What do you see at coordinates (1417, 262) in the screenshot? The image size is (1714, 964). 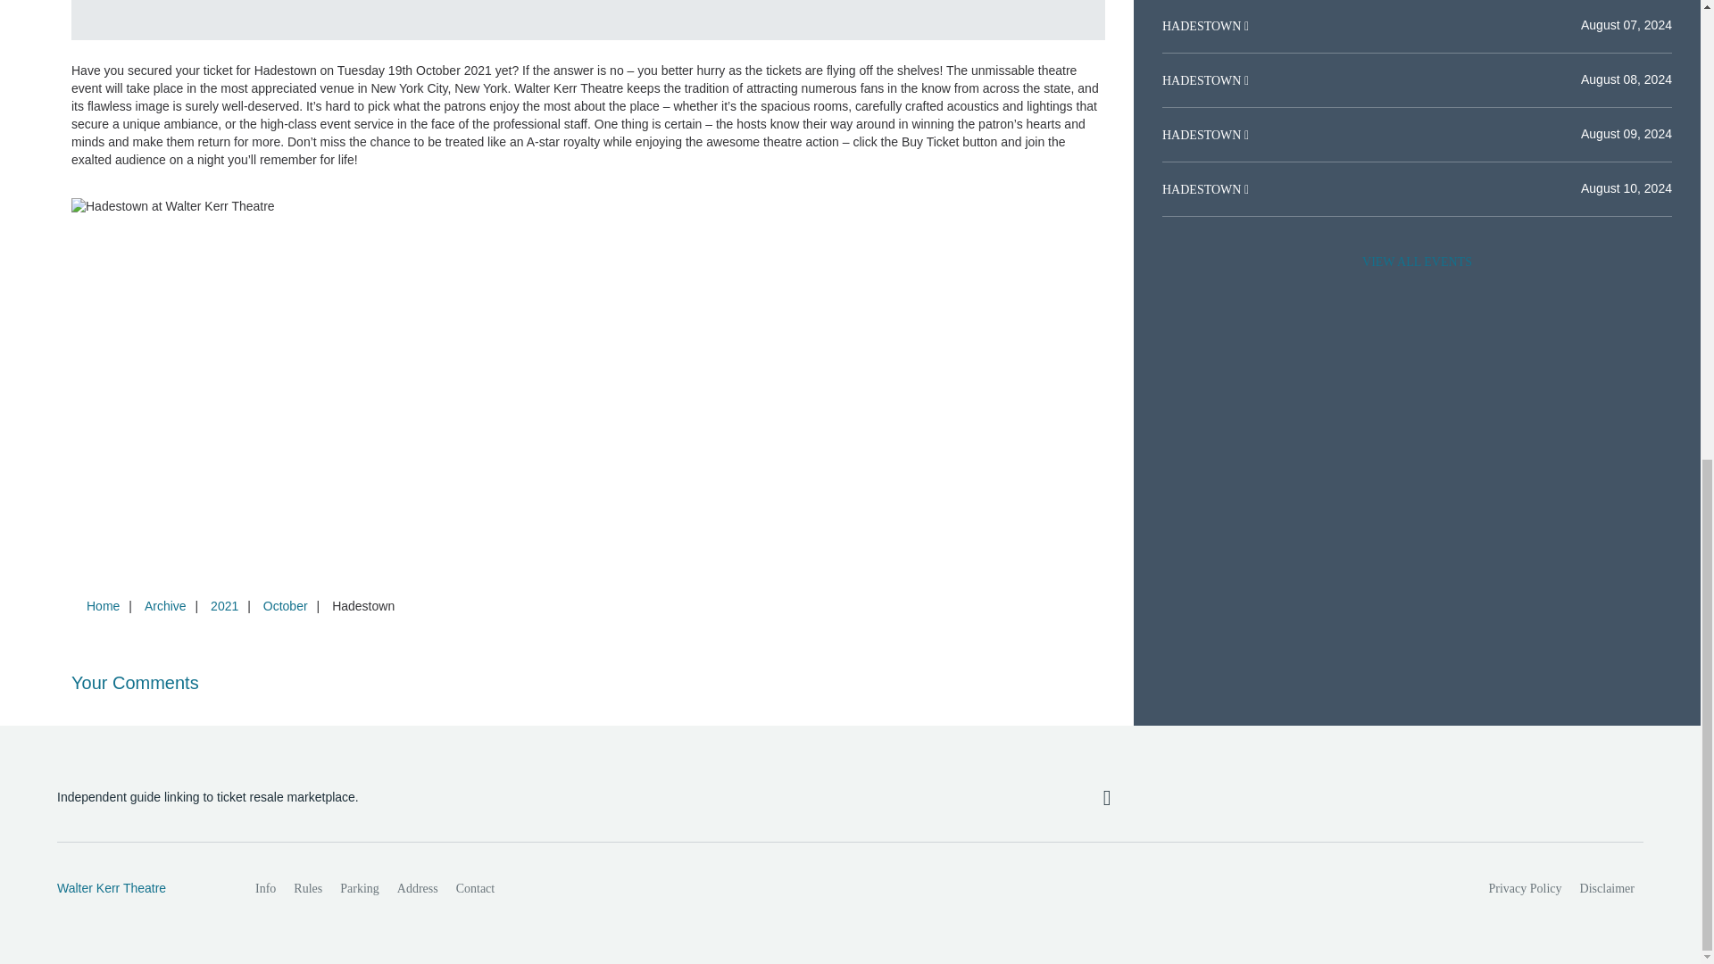 I see `VIEW ALL EVENTS` at bounding box center [1417, 262].